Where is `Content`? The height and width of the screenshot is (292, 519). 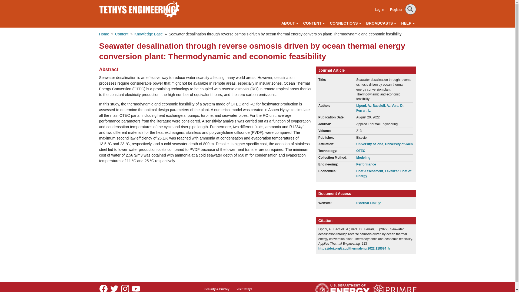 Content is located at coordinates (122, 34).